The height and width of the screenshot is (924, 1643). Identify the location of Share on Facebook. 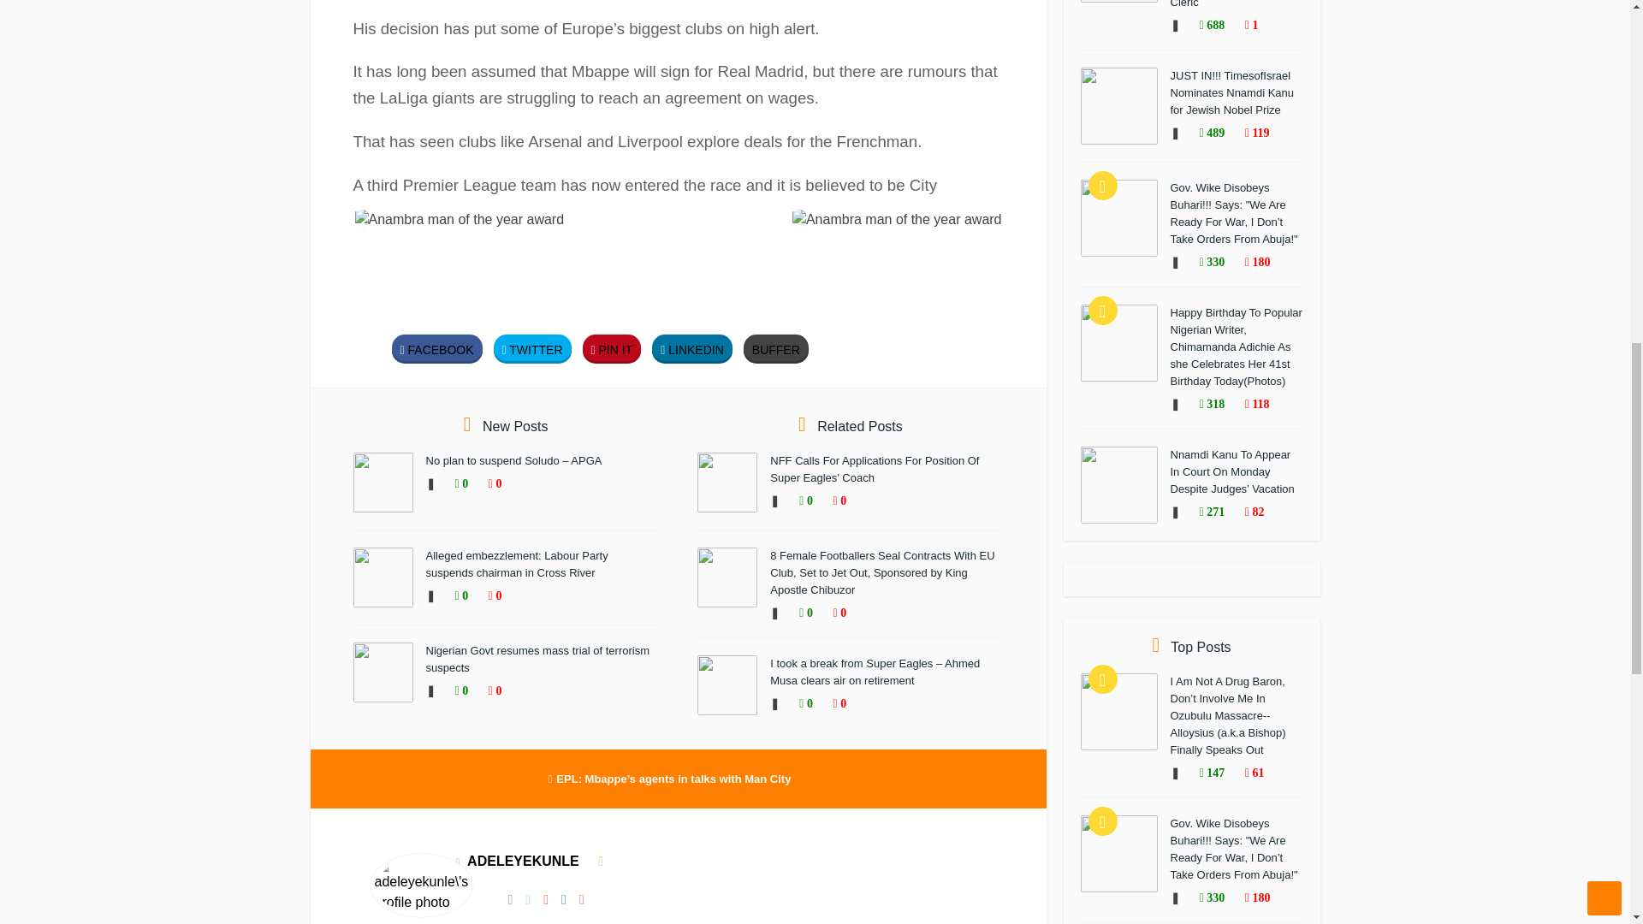
(437, 349).